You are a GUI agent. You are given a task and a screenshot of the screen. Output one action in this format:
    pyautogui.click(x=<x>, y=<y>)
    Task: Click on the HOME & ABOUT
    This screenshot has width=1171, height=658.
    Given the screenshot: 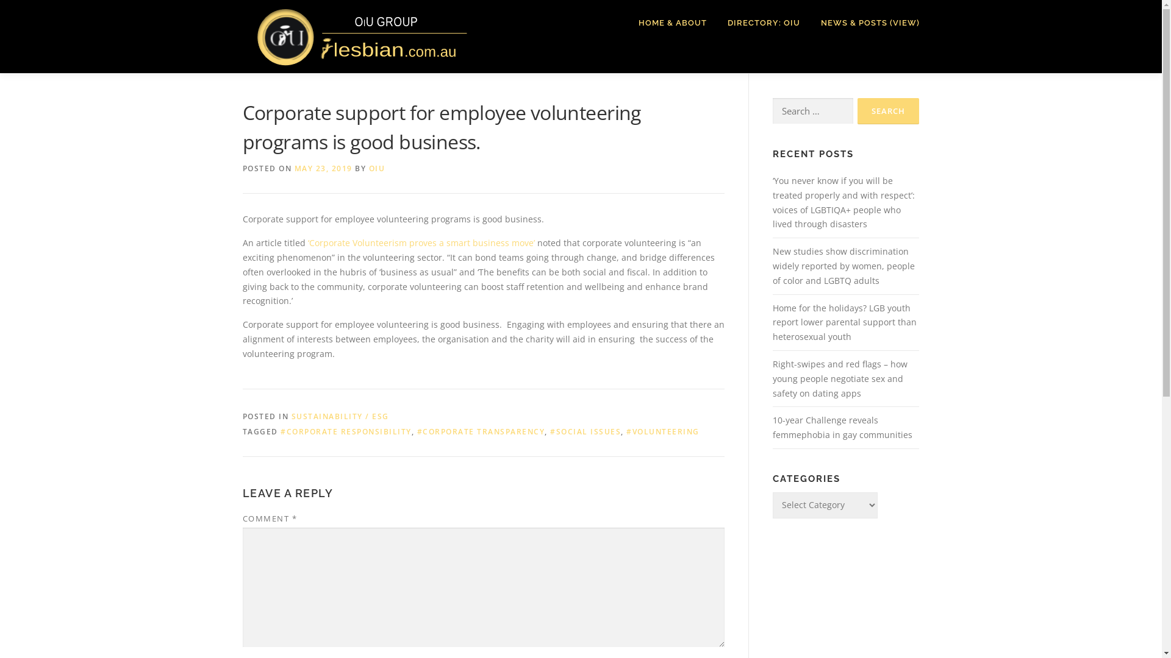 What is the action you would take?
    pyautogui.click(x=673, y=23)
    